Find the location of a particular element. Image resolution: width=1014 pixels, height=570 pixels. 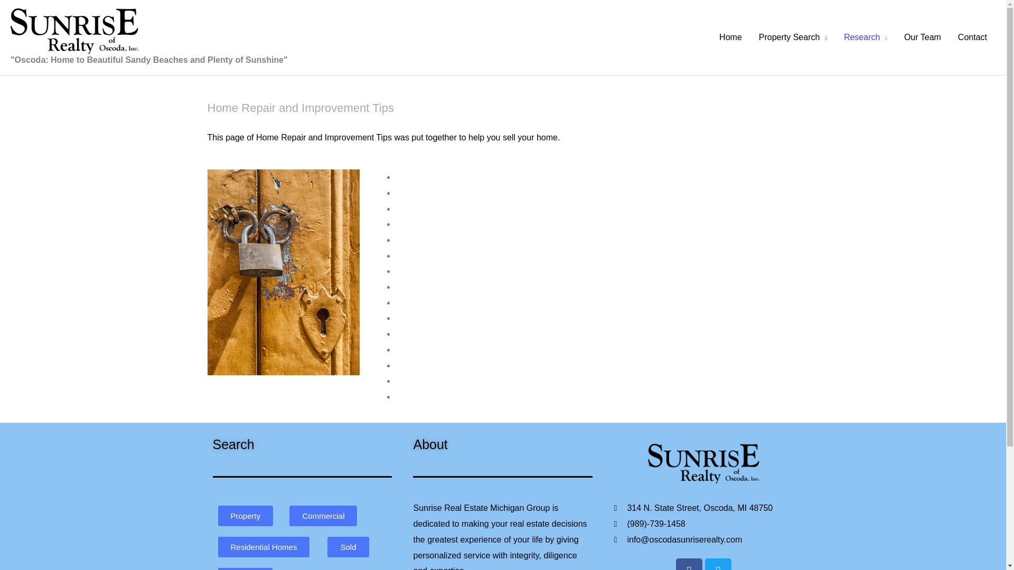

Weatherproof Your Home For Winter is located at coordinates (464, 397).